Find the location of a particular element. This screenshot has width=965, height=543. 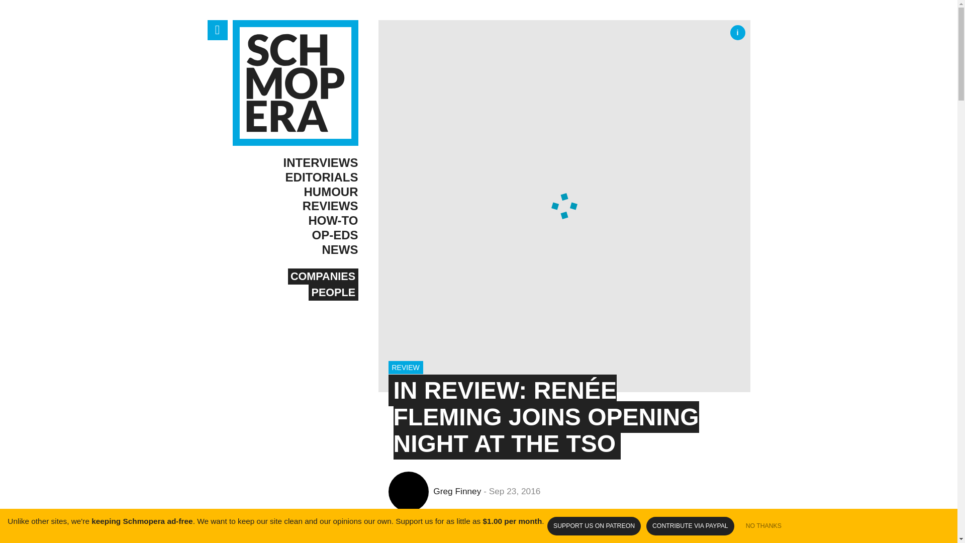

NEWS is located at coordinates (295, 249).